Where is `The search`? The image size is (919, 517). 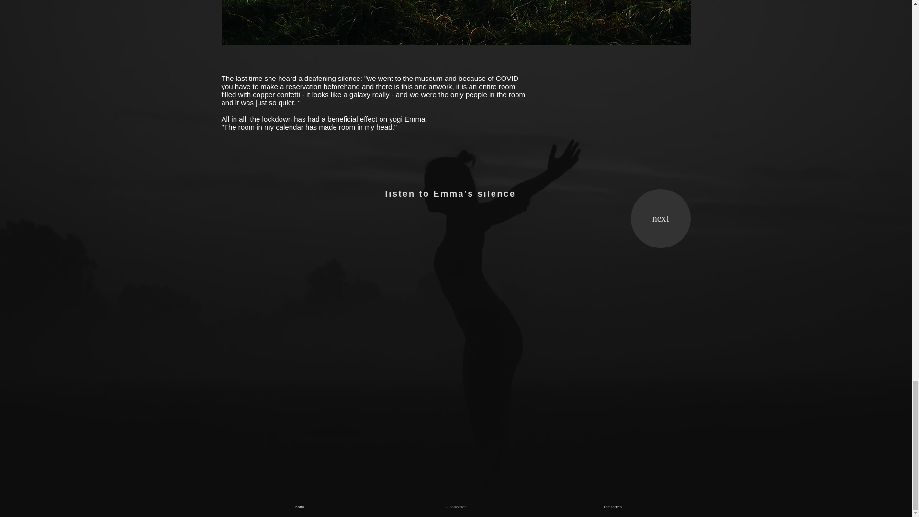 The search is located at coordinates (612, 506).